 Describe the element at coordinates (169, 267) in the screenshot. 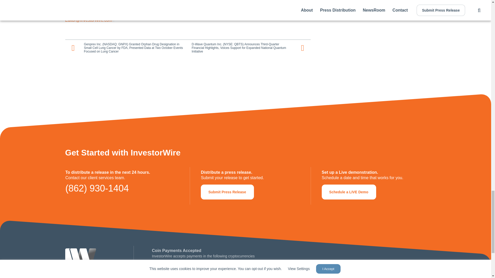

I see `Bitcoin Cash` at that location.